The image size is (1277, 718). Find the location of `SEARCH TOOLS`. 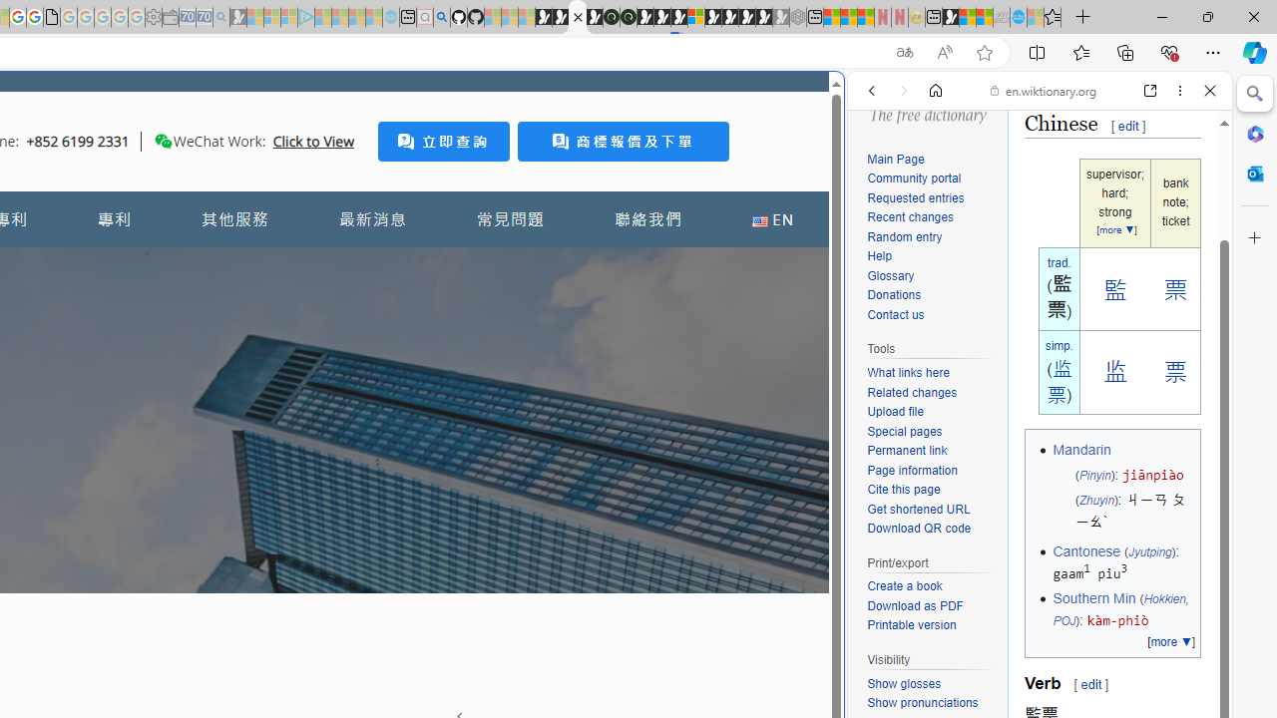

SEARCH TOOLS is located at coordinates (1090, 227).